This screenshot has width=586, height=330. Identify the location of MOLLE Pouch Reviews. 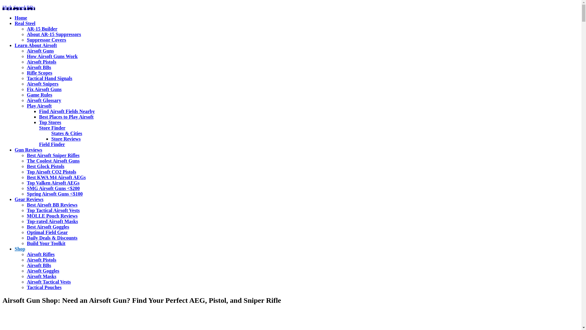
(52, 216).